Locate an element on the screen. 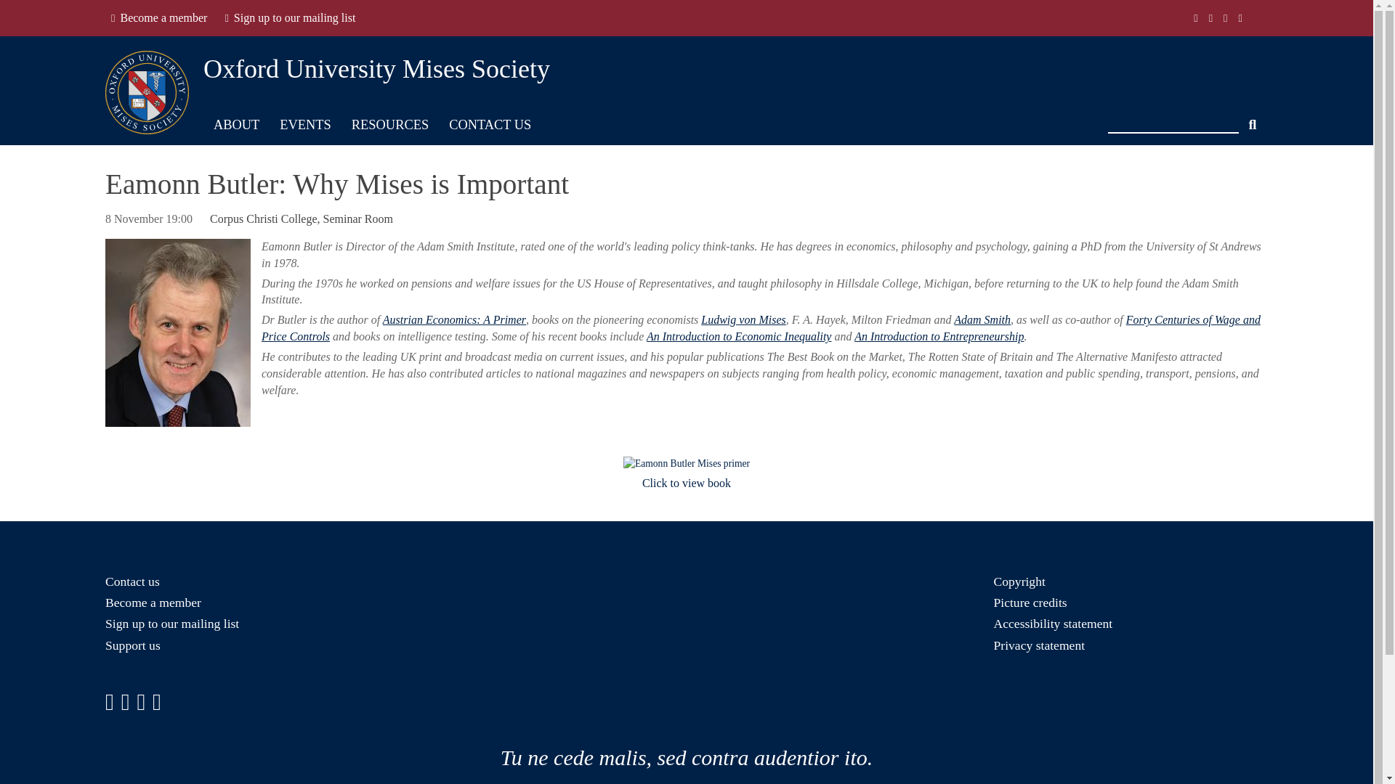  Enter the terms you wish to search for is located at coordinates (1173, 118).